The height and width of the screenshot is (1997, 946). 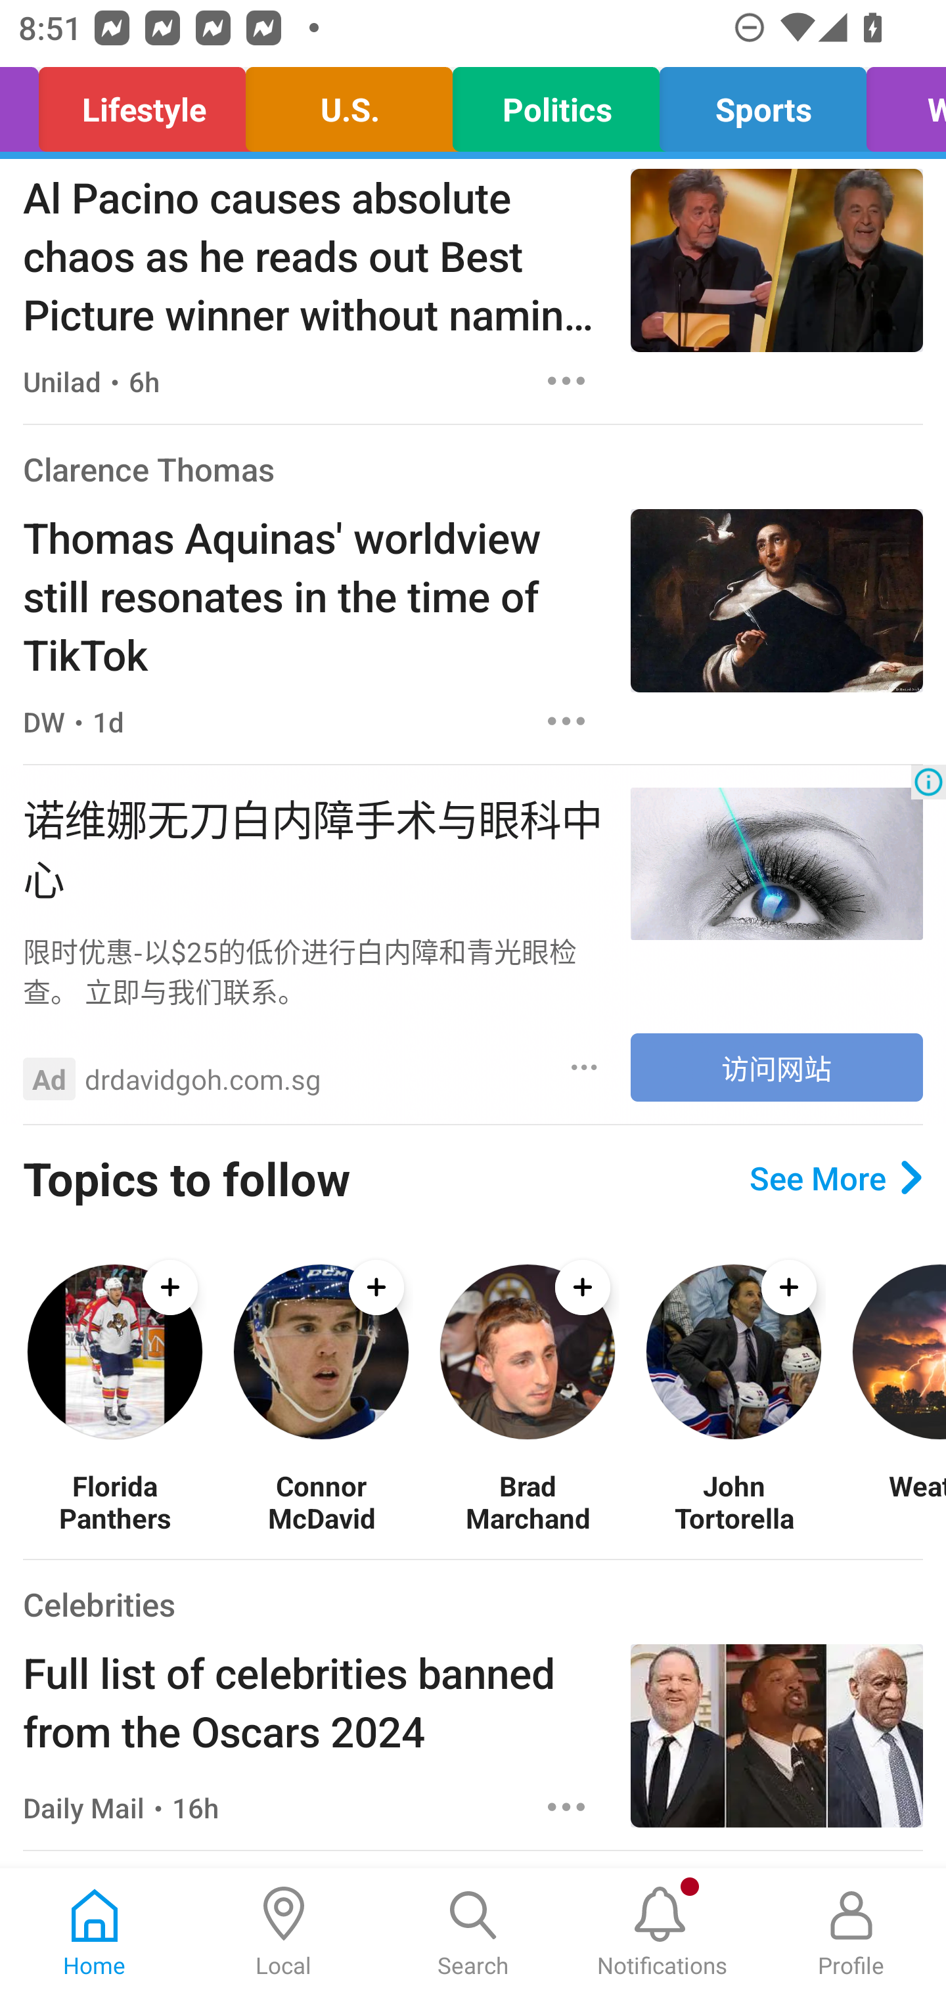 What do you see at coordinates (473, 1933) in the screenshot?
I see `Search` at bounding box center [473, 1933].